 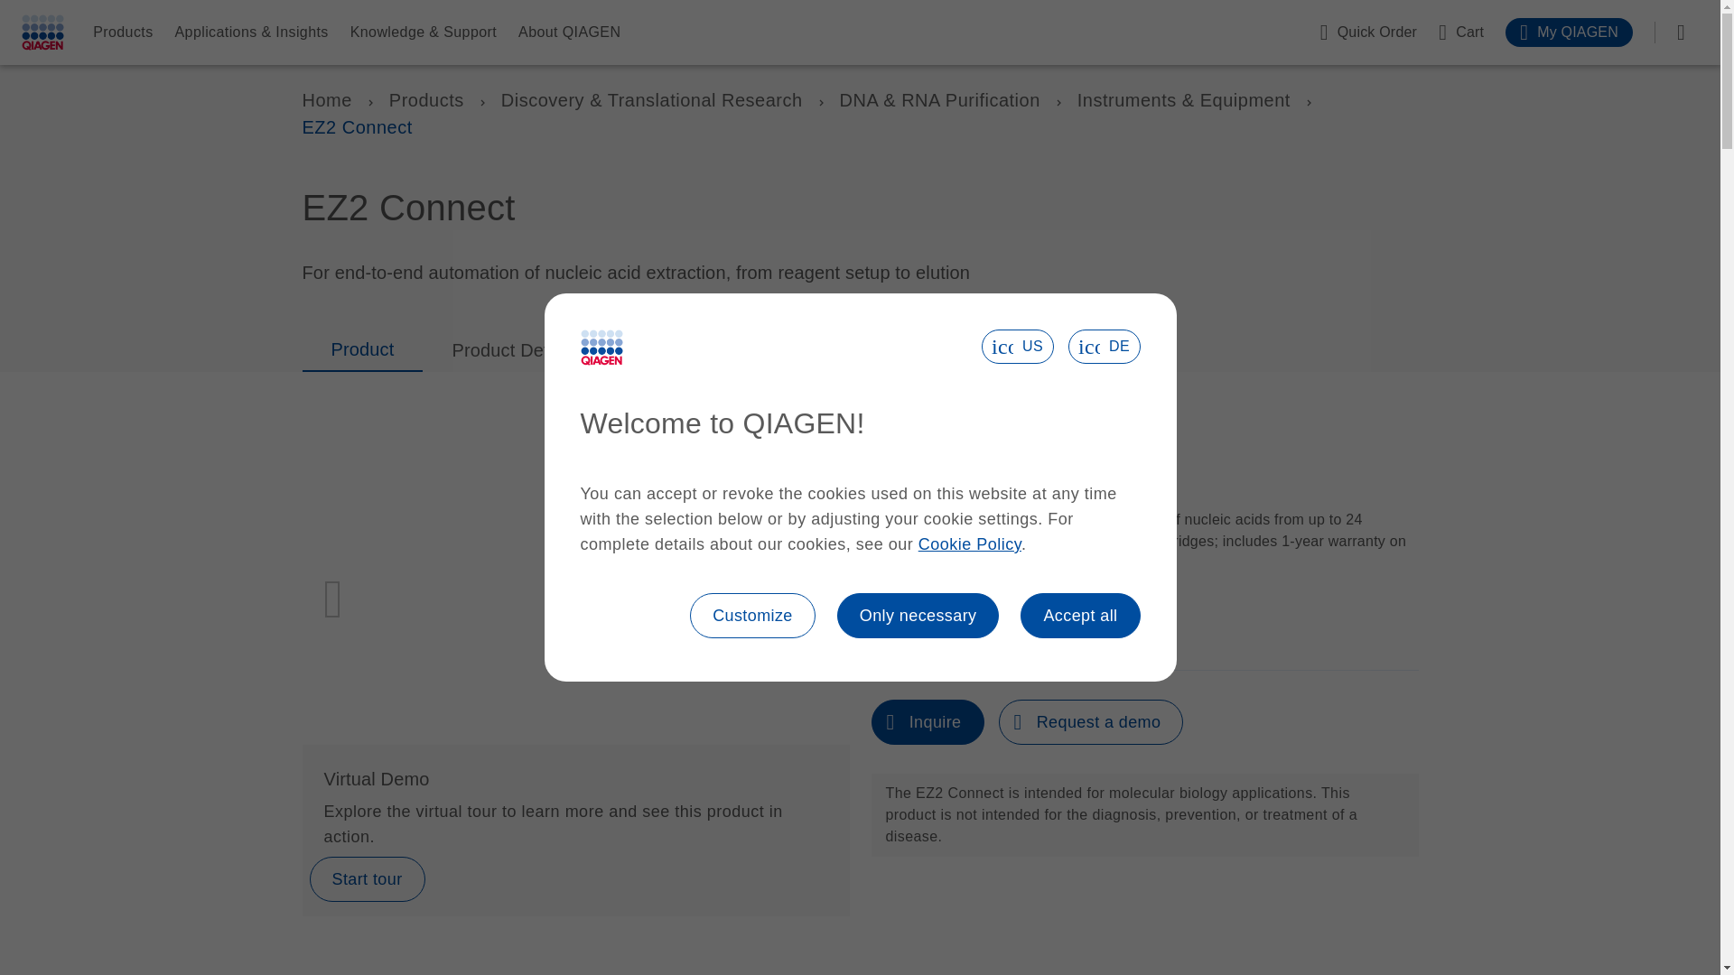 I want to click on Products, so click(x=426, y=100).